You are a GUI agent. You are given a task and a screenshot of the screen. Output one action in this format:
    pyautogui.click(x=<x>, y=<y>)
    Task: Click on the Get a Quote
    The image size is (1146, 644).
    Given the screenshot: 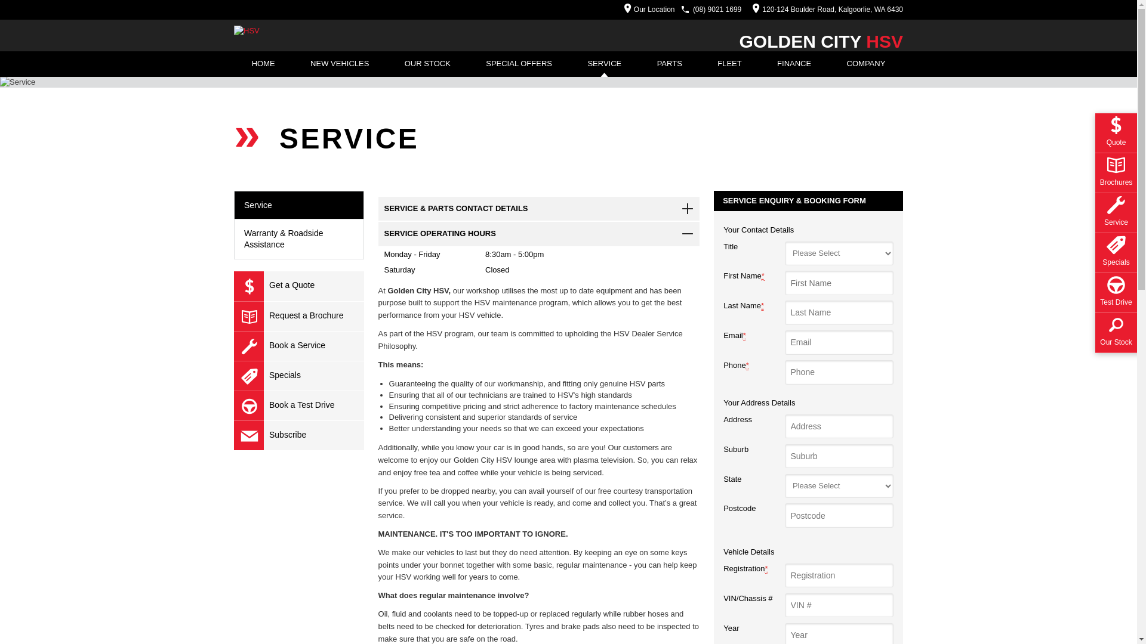 What is the action you would take?
    pyautogui.click(x=299, y=286)
    